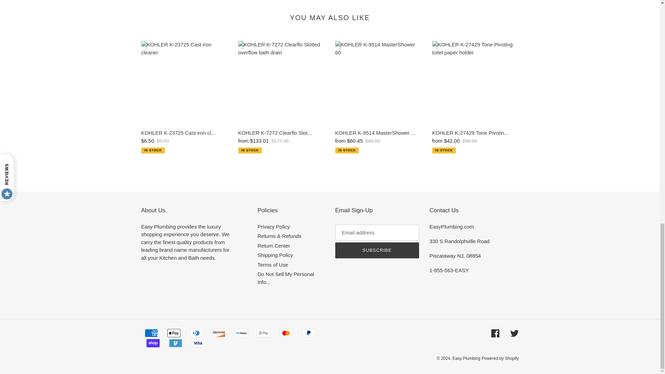  What do you see at coordinates (174, 333) in the screenshot?
I see `Apple Pay` at bounding box center [174, 333].